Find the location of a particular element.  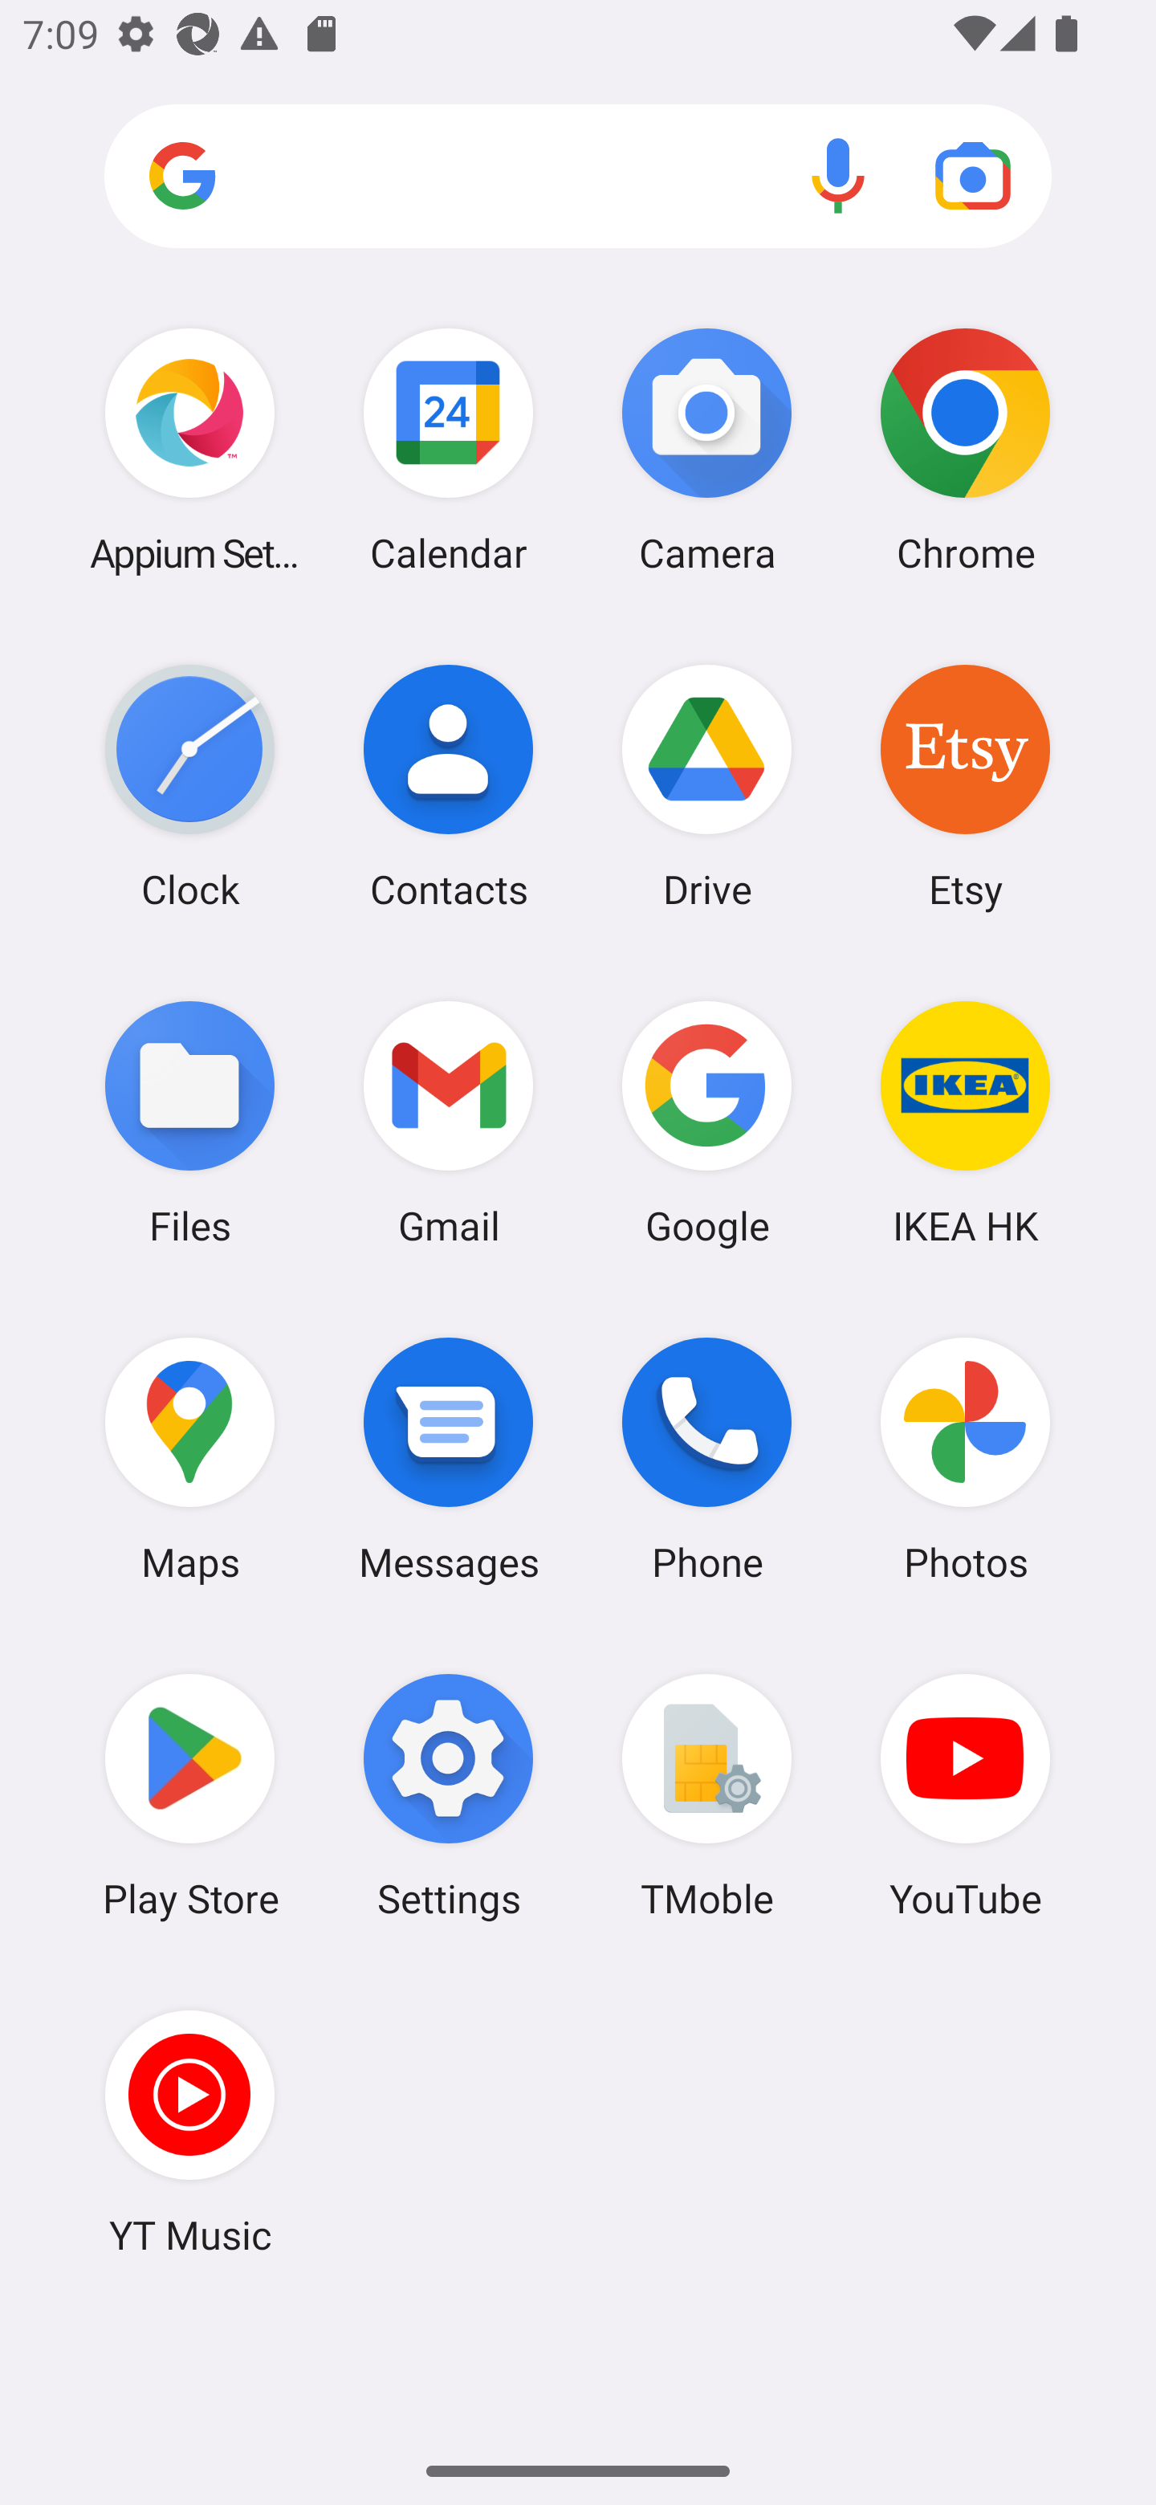

Camera is located at coordinates (707, 450).